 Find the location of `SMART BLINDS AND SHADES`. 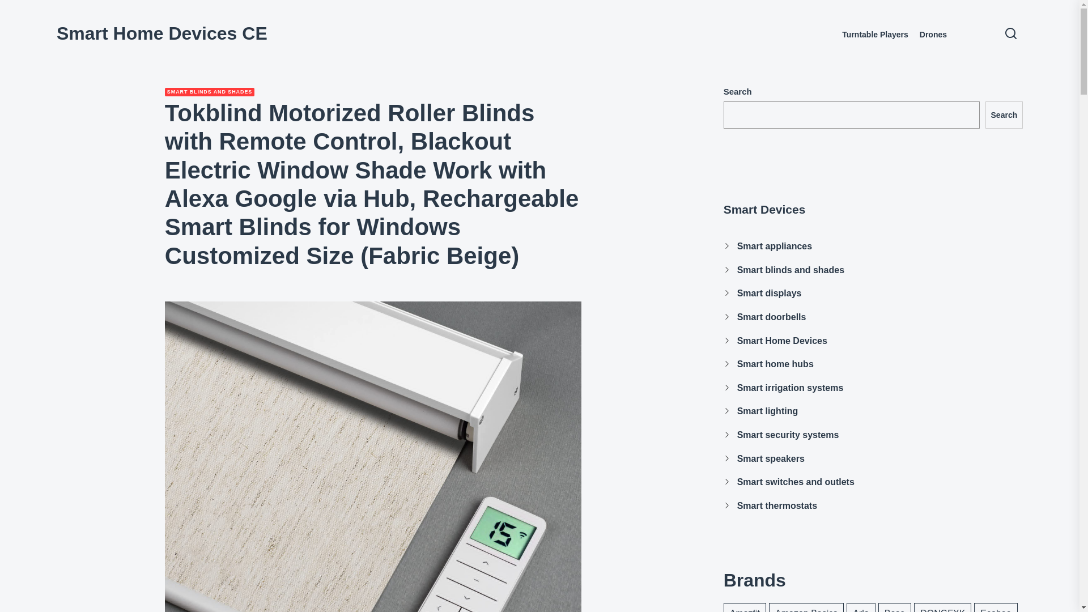

SMART BLINDS AND SHADES is located at coordinates (210, 92).